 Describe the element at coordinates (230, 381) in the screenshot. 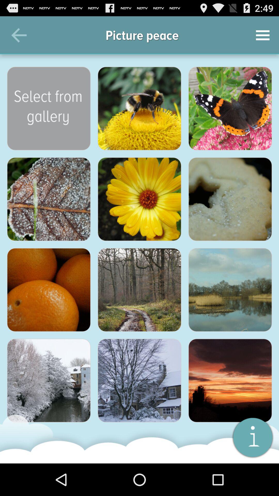

I see `pick the picture that has the sunset` at that location.